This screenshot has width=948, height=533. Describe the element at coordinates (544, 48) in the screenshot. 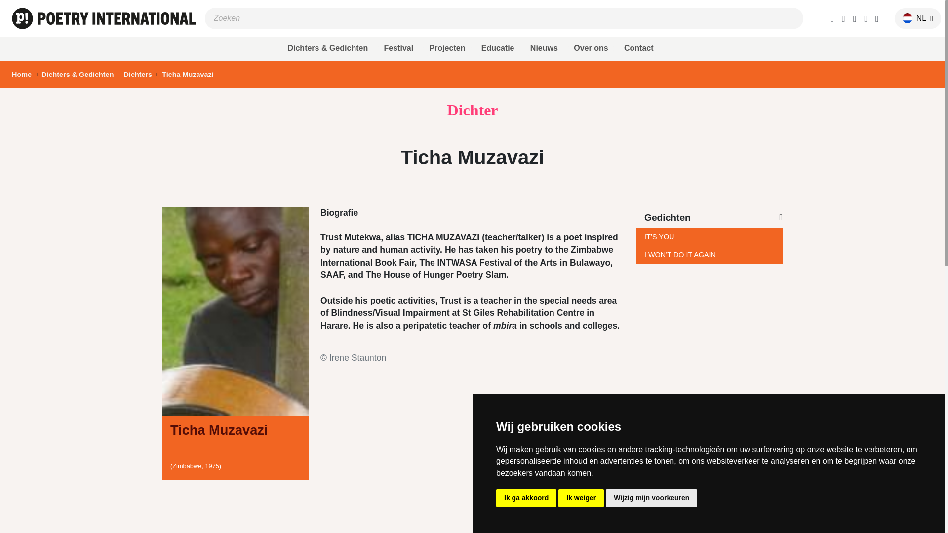

I see `Nieuws` at that location.